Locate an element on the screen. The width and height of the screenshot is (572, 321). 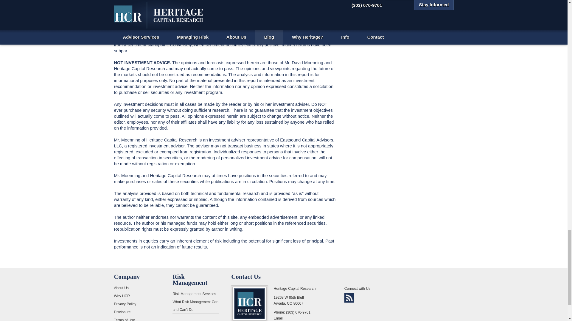
About Us is located at coordinates (137, 288).